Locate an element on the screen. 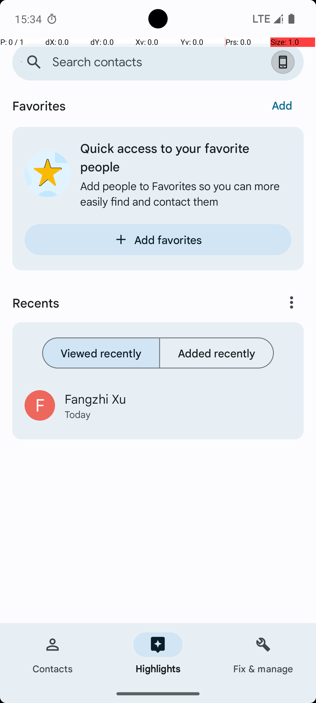 This screenshot has width=316, height=703. Add favorites is located at coordinates (158, 240).